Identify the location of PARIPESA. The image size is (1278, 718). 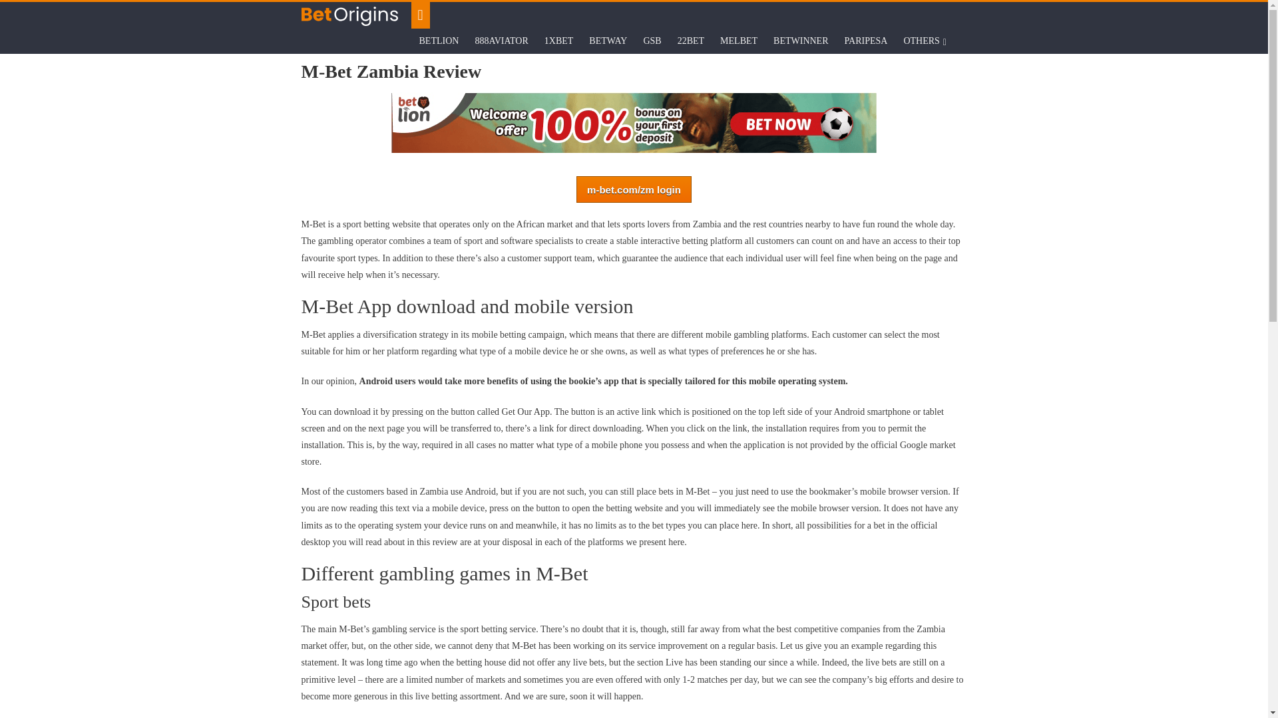
(867, 41).